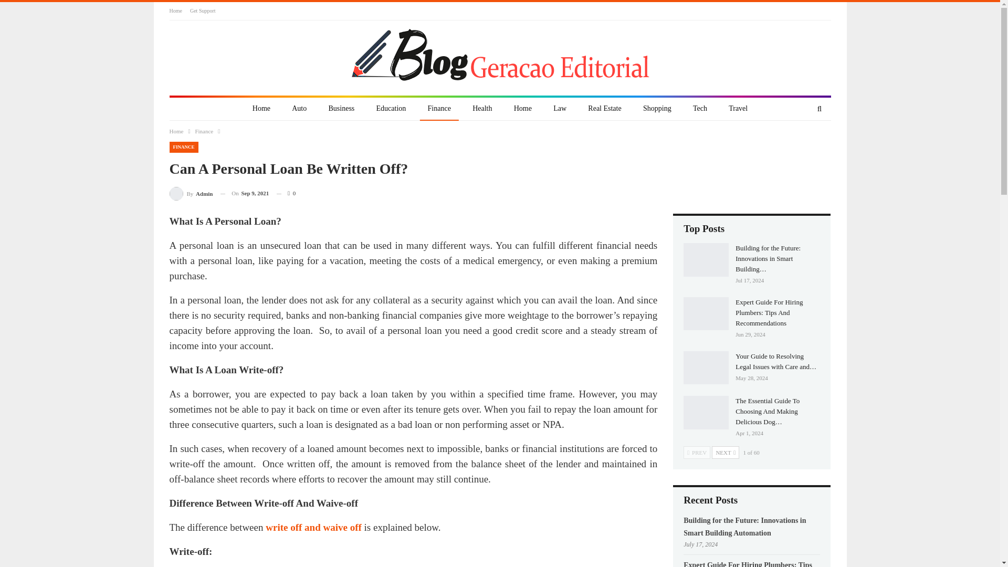 This screenshot has width=1008, height=567. Describe the element at coordinates (203, 10) in the screenshot. I see `Get Support` at that location.